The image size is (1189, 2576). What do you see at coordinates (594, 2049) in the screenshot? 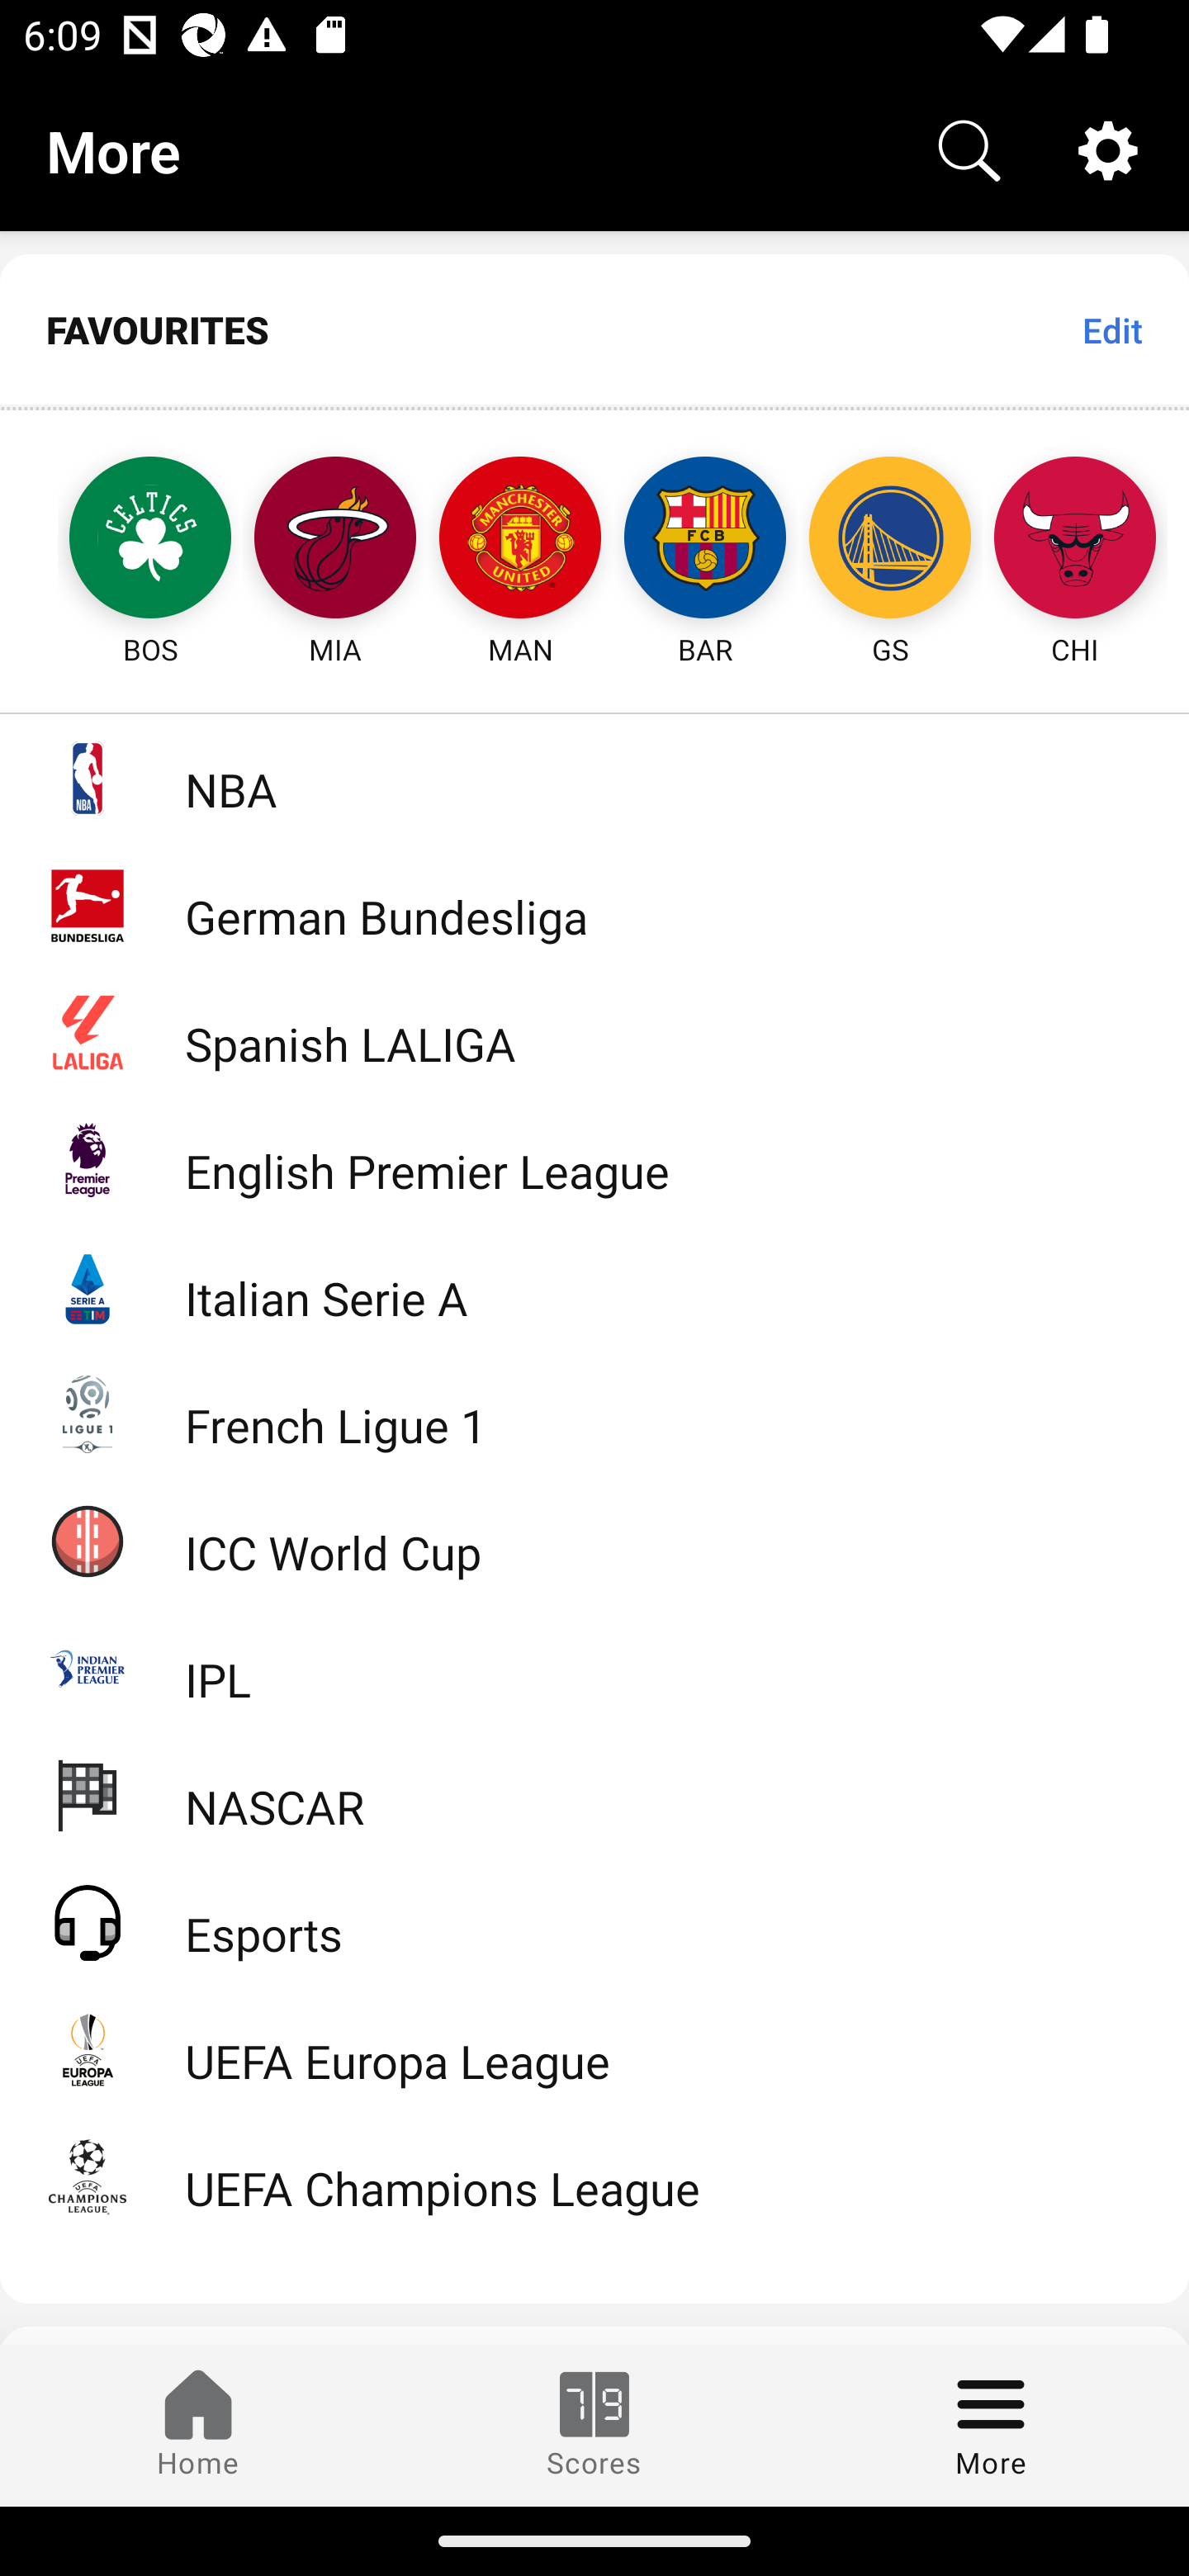
I see `UEFA Europa League` at bounding box center [594, 2049].